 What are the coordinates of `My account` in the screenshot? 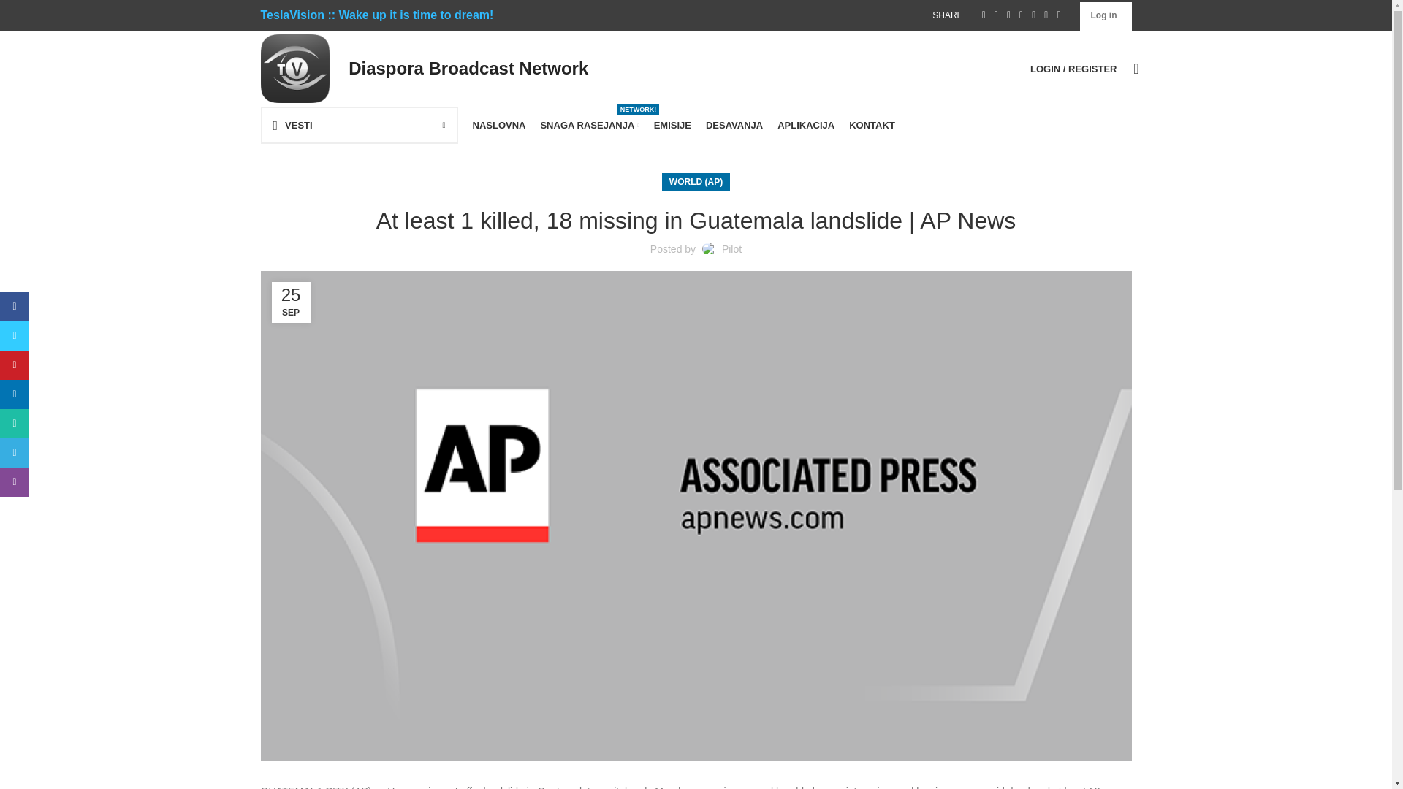 It's located at (1073, 69).